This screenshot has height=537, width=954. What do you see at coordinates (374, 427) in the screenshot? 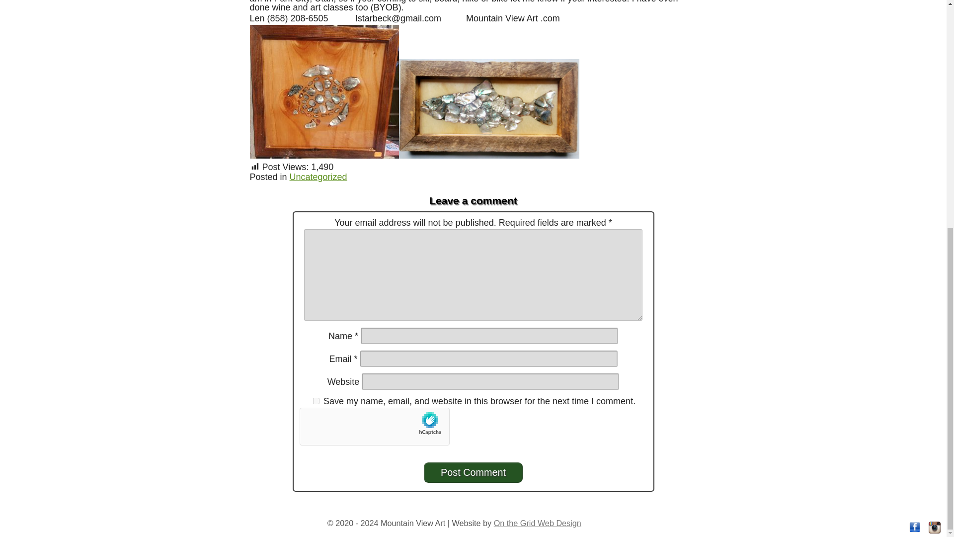
I see `Widget containing checkbox for hCaptcha security challenge` at bounding box center [374, 427].